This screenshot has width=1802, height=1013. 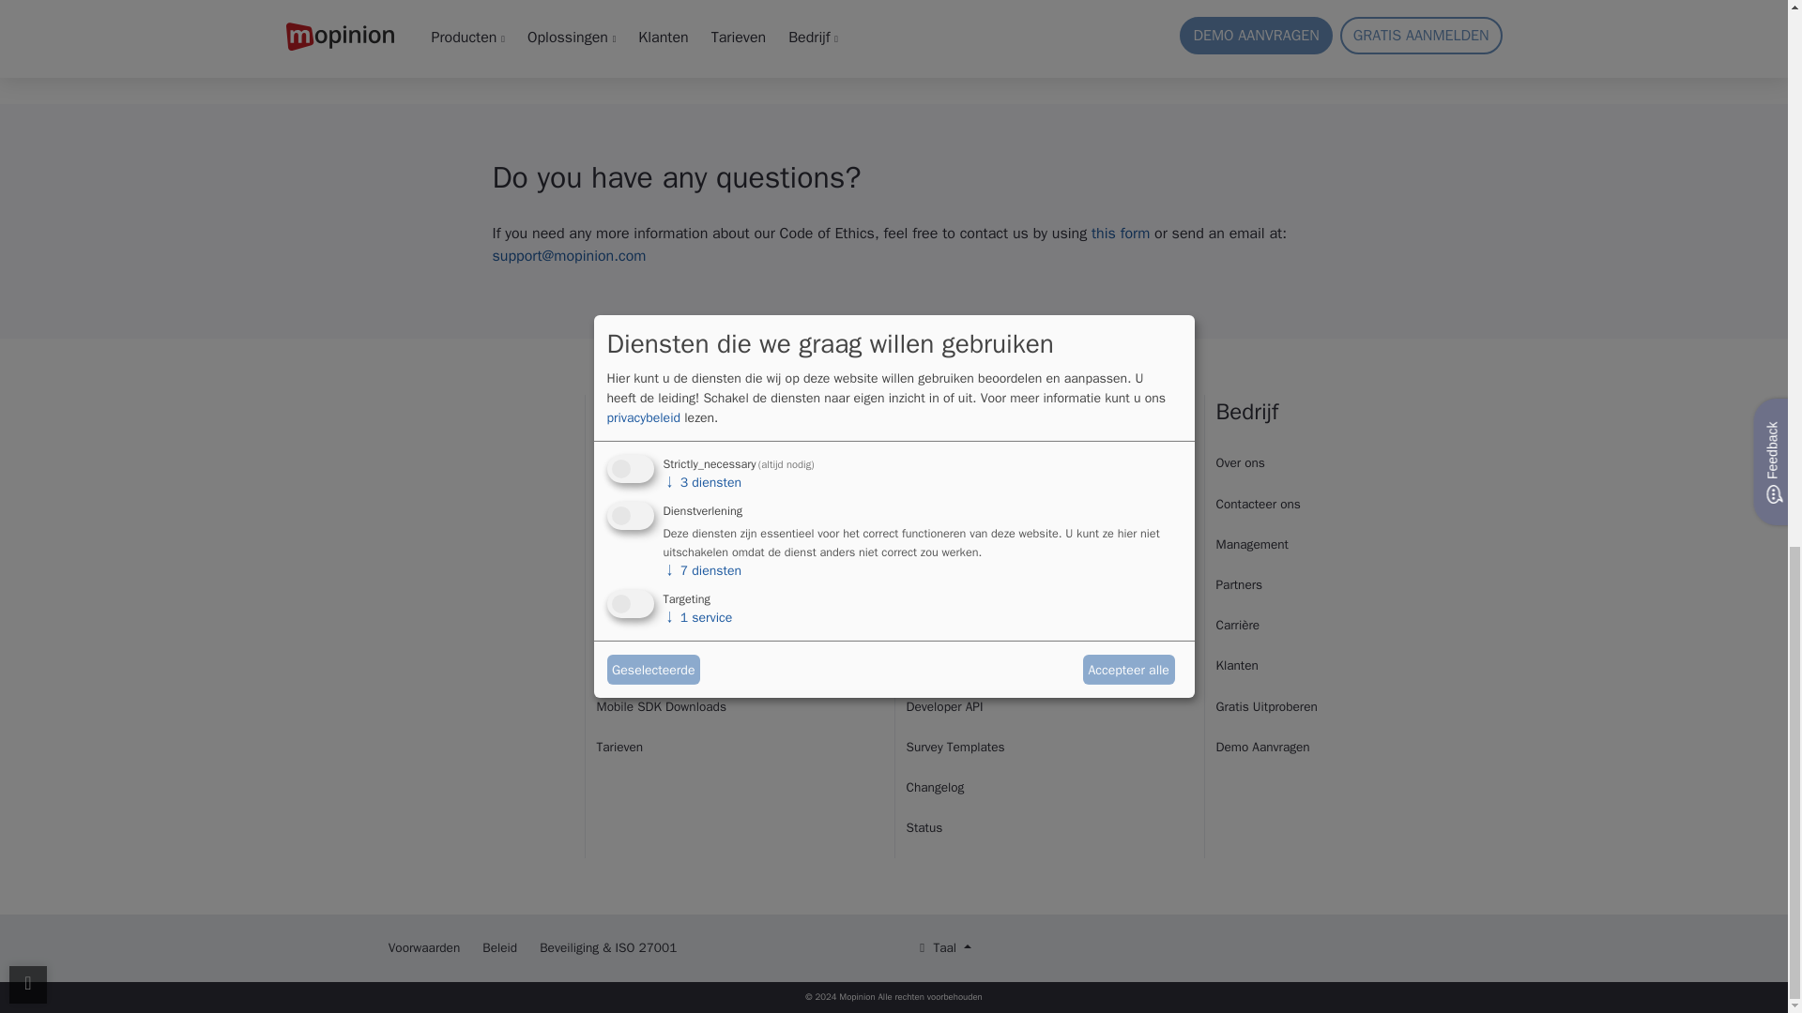 What do you see at coordinates (918, 462) in the screenshot?
I see `Blog` at bounding box center [918, 462].